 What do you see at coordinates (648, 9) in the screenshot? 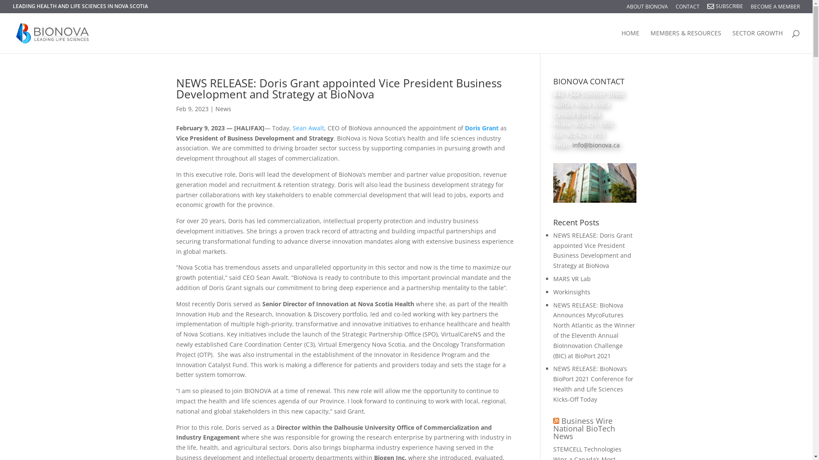
I see `ABOUT BIONOVA` at bounding box center [648, 9].